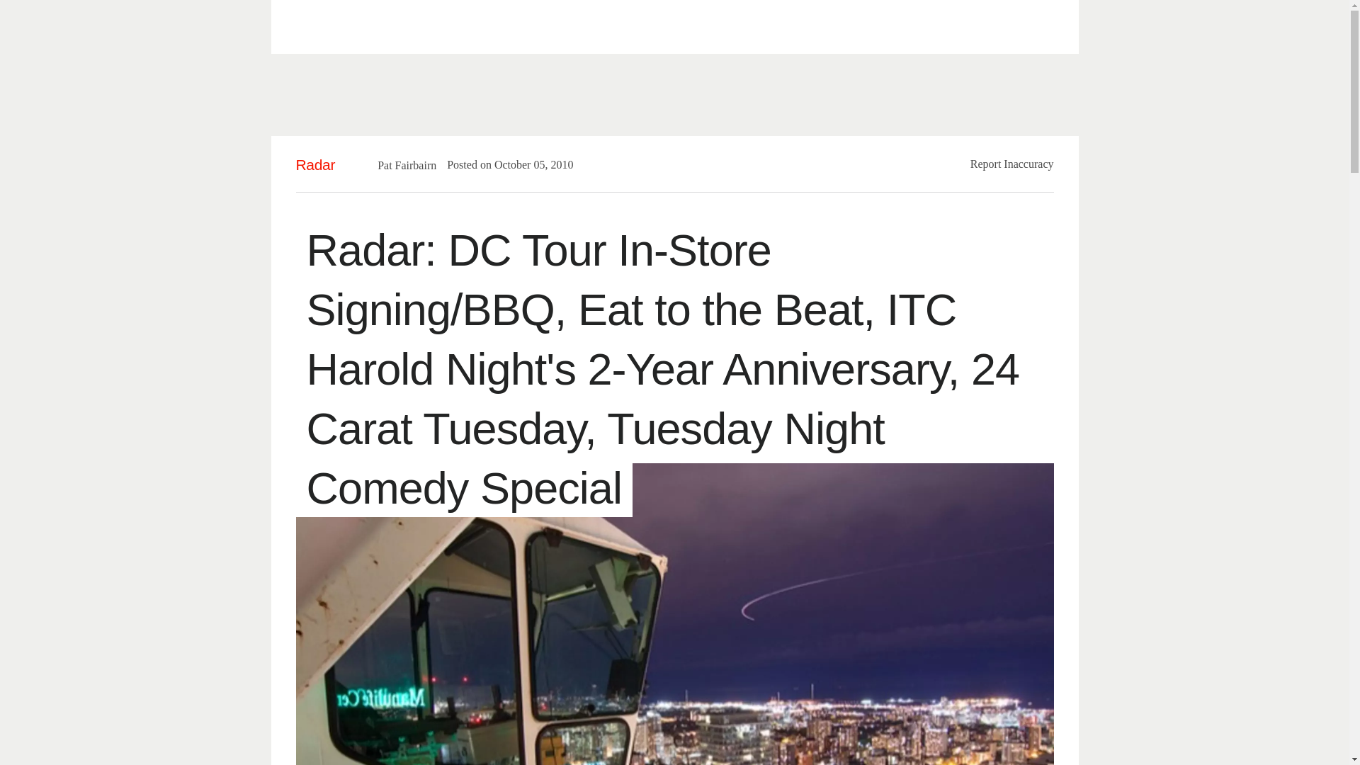 This screenshot has width=1360, height=765. Describe the element at coordinates (316, 164) in the screenshot. I see `Radar` at that location.